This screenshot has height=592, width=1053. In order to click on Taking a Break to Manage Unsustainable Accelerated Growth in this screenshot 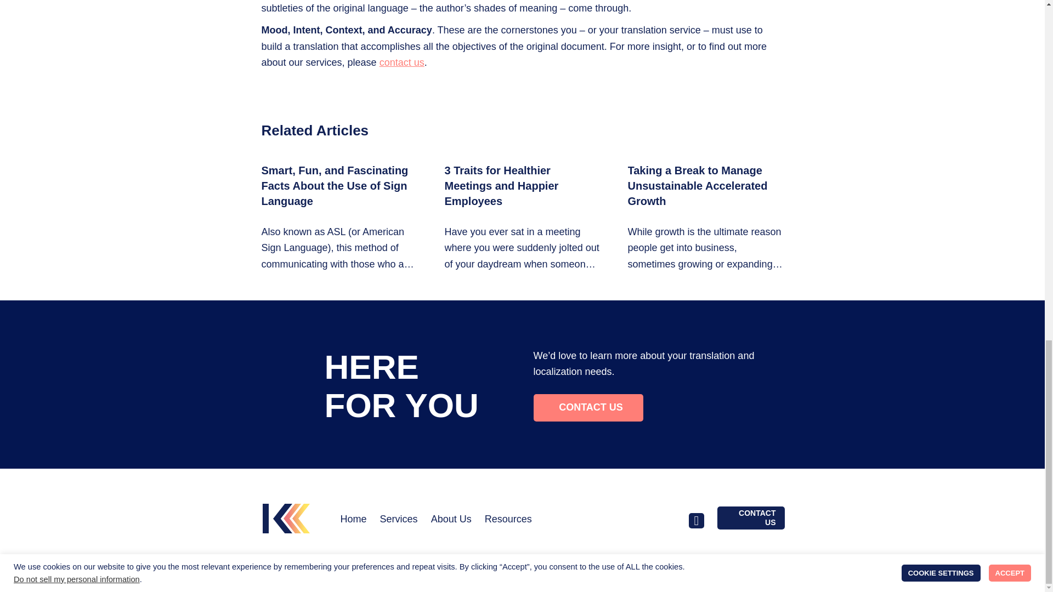, I will do `click(705, 218)`.